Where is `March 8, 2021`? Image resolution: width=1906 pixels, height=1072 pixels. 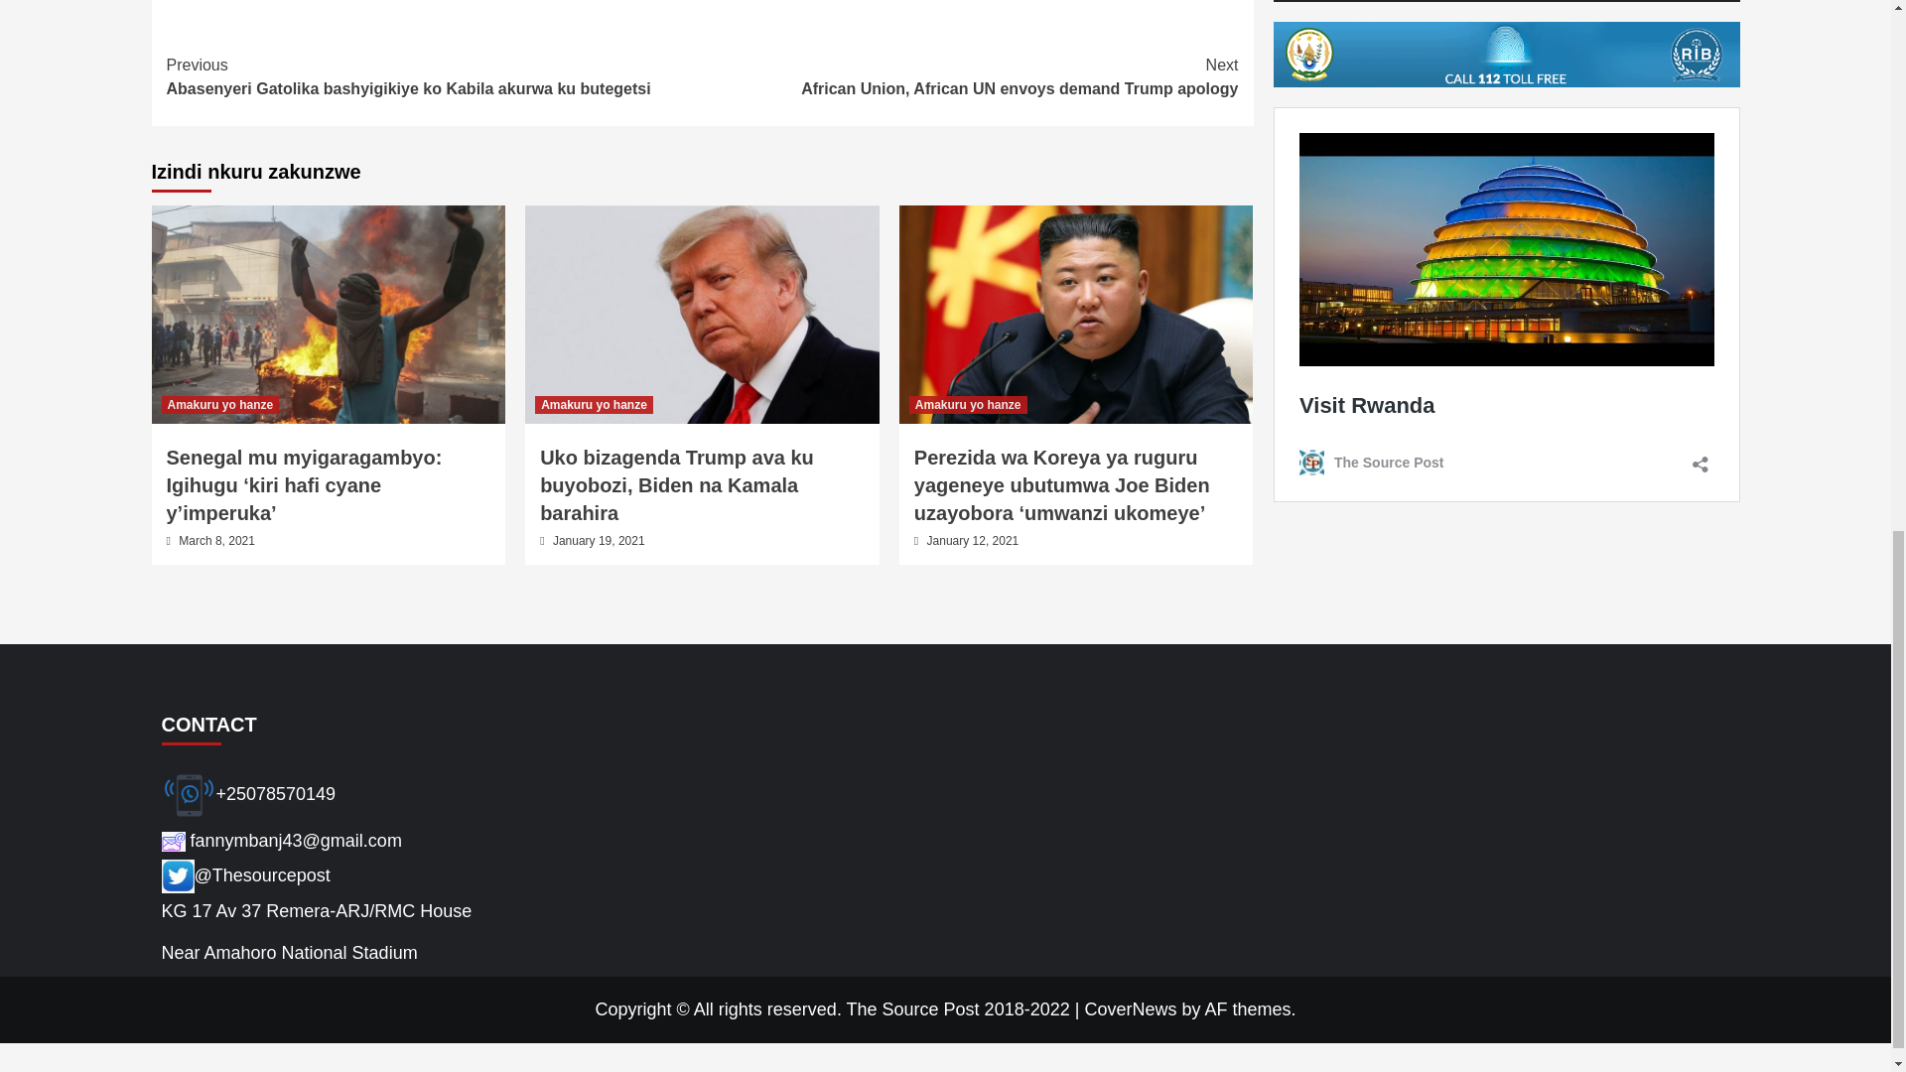
March 8, 2021 is located at coordinates (216, 540).